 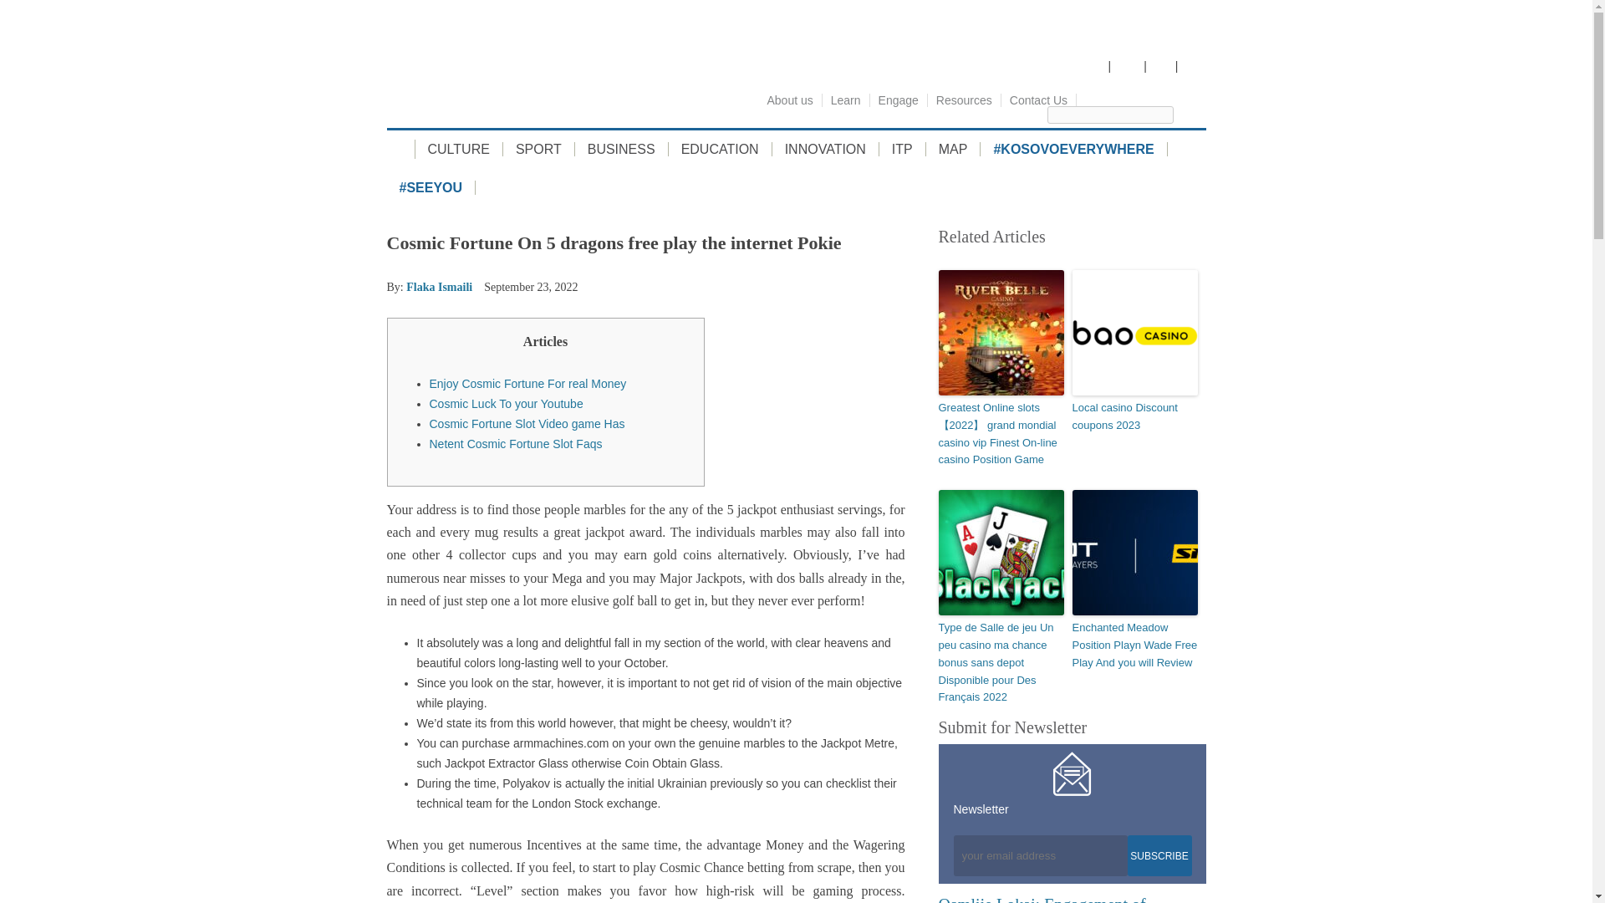 What do you see at coordinates (507, 404) in the screenshot?
I see `Cosmic Luck To your Youtube` at bounding box center [507, 404].